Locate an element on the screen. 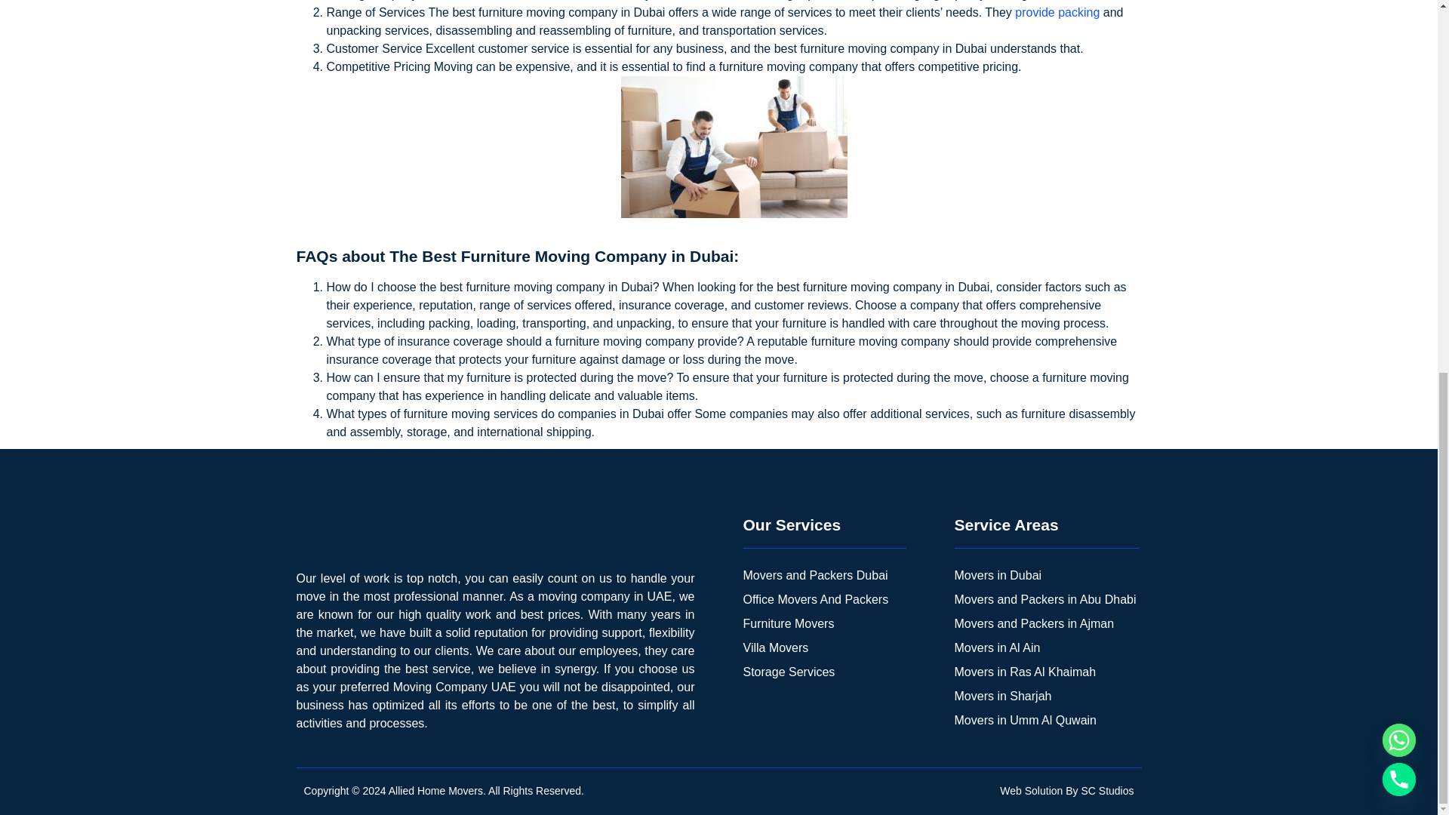  Office Movers And Packers is located at coordinates (824, 599).